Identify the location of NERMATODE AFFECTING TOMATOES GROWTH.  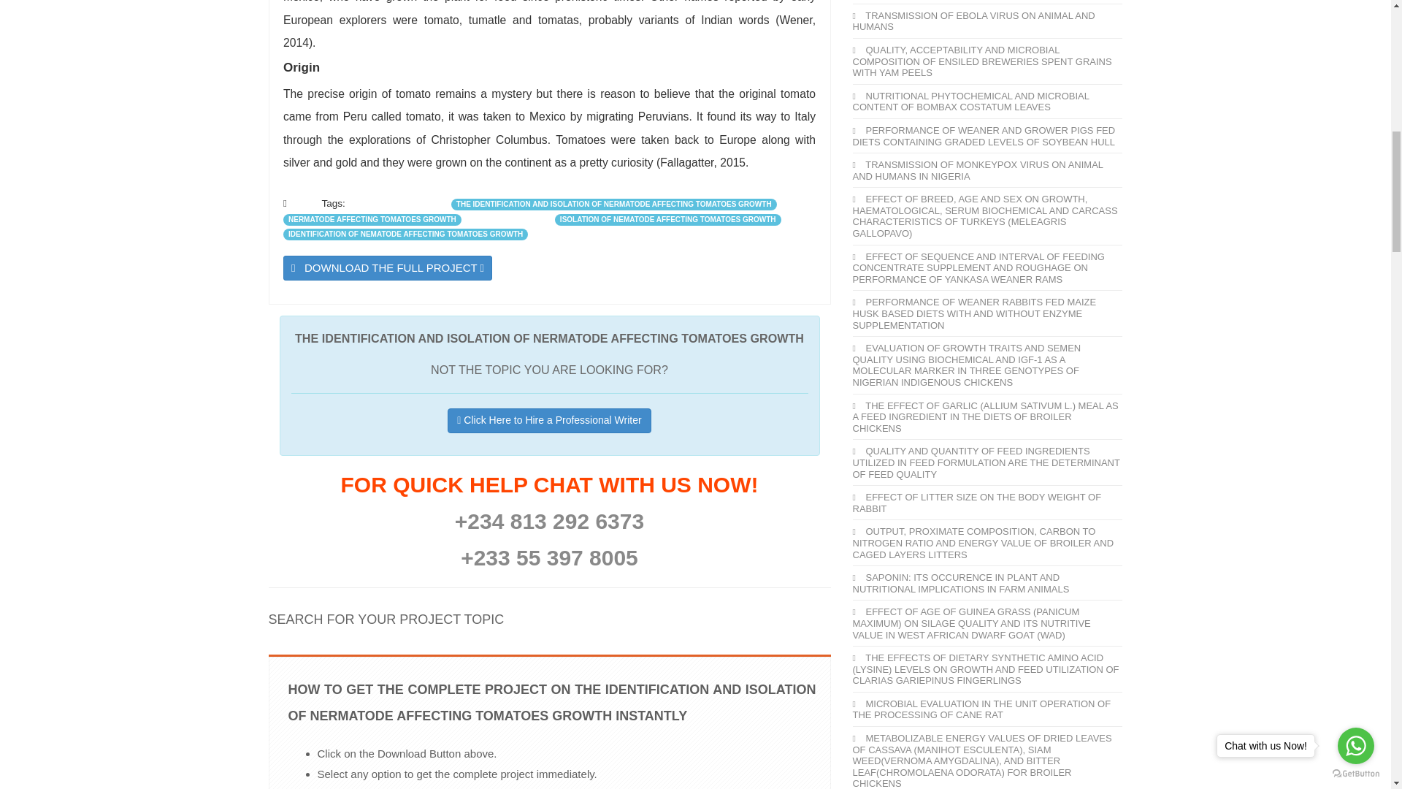
(372, 219).